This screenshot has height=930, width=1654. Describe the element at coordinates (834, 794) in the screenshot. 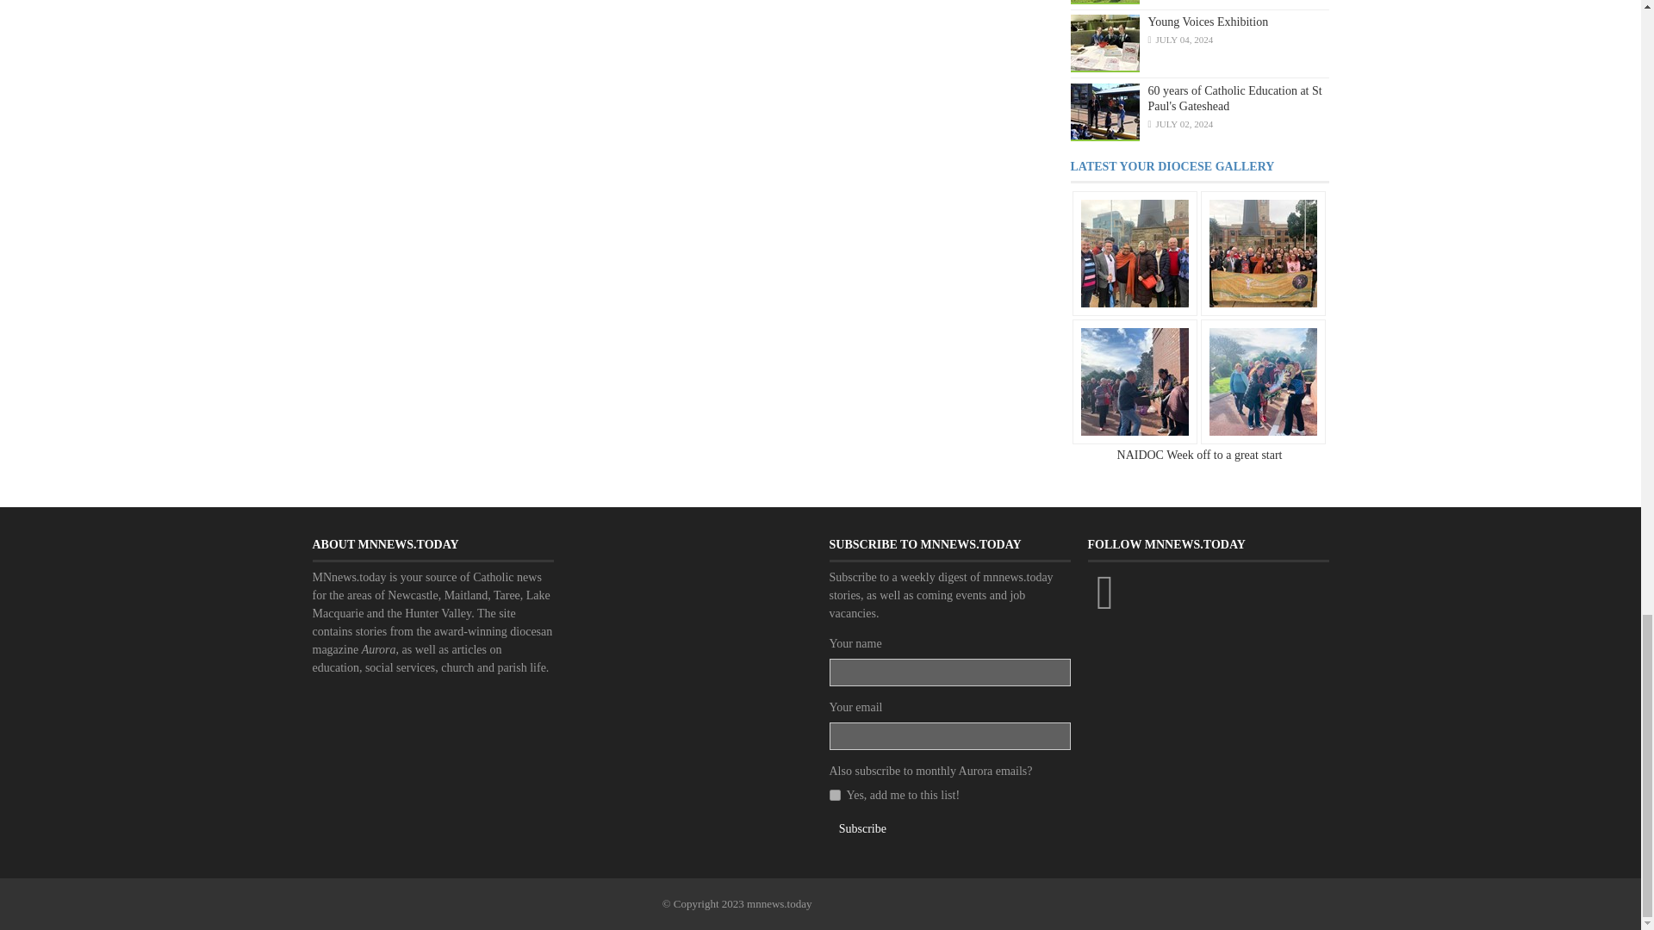

I see `on` at that location.